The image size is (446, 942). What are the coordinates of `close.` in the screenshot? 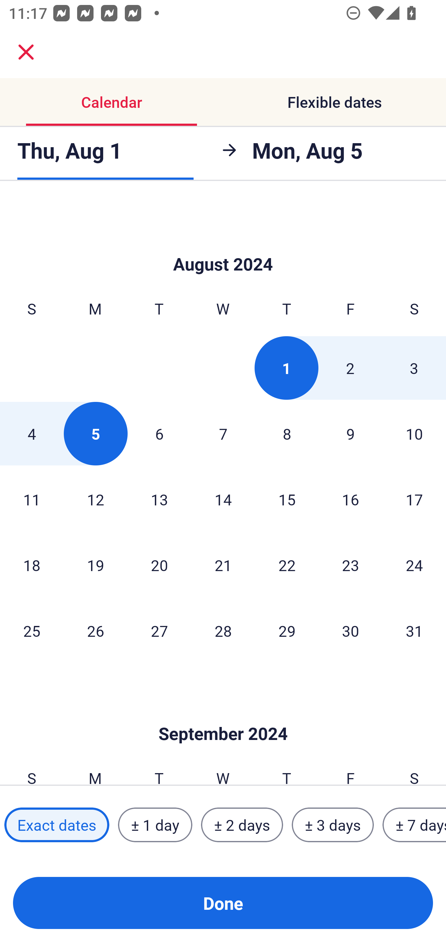 It's located at (26, 52).